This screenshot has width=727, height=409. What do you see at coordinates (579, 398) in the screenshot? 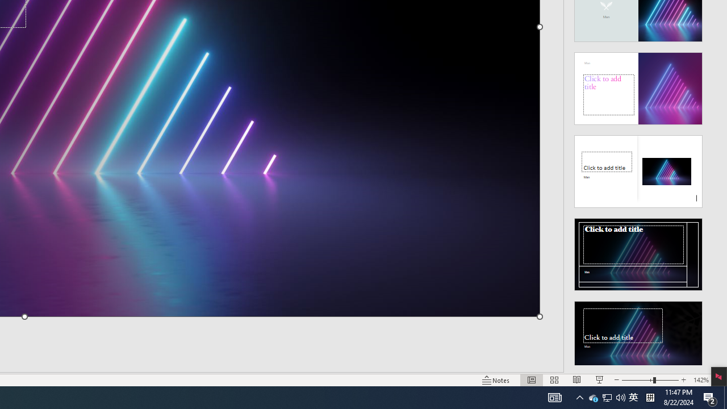
I see `Notification Chevron` at bounding box center [579, 398].